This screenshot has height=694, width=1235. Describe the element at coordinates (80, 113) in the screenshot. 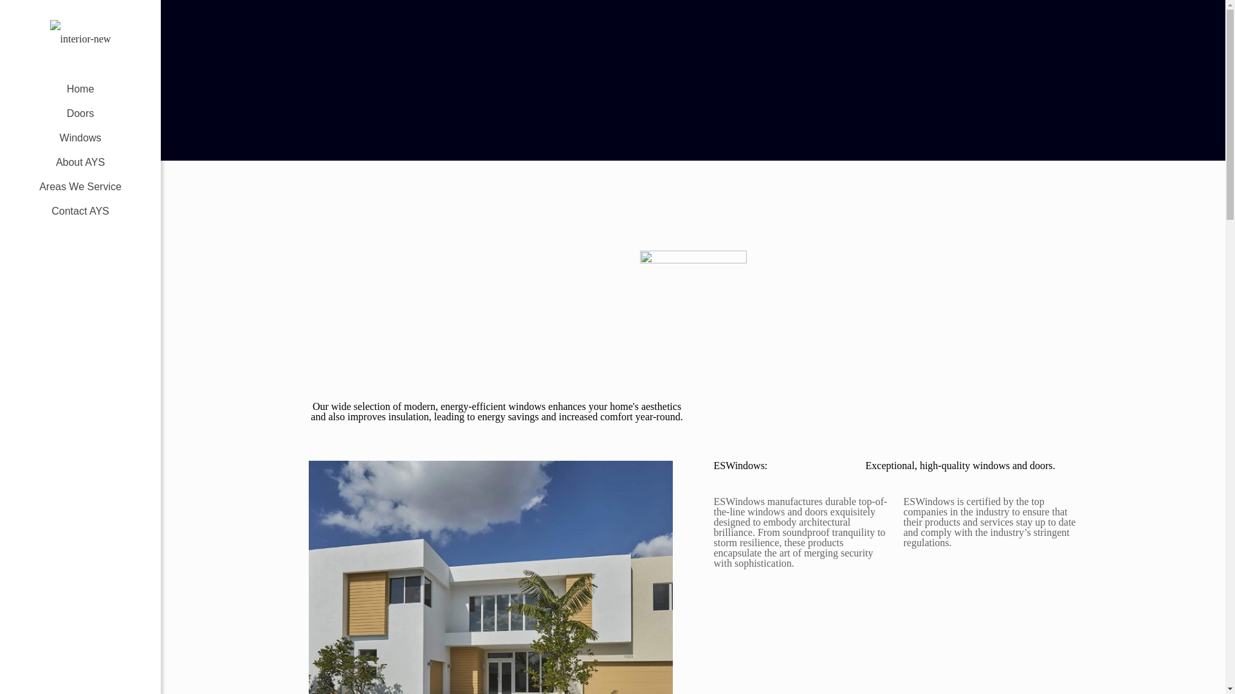

I see `Doors` at that location.